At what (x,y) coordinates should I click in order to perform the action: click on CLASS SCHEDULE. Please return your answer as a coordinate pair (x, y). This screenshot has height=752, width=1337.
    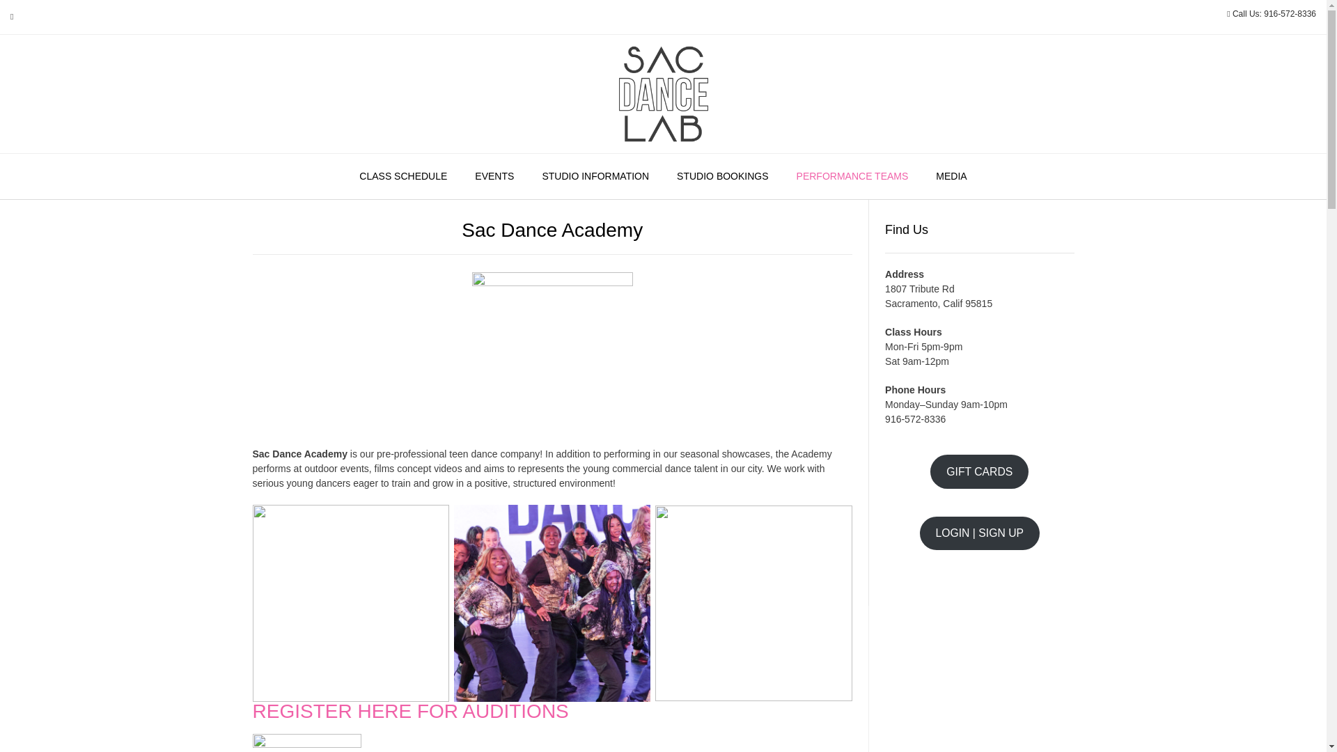
    Looking at the image, I should click on (402, 177).